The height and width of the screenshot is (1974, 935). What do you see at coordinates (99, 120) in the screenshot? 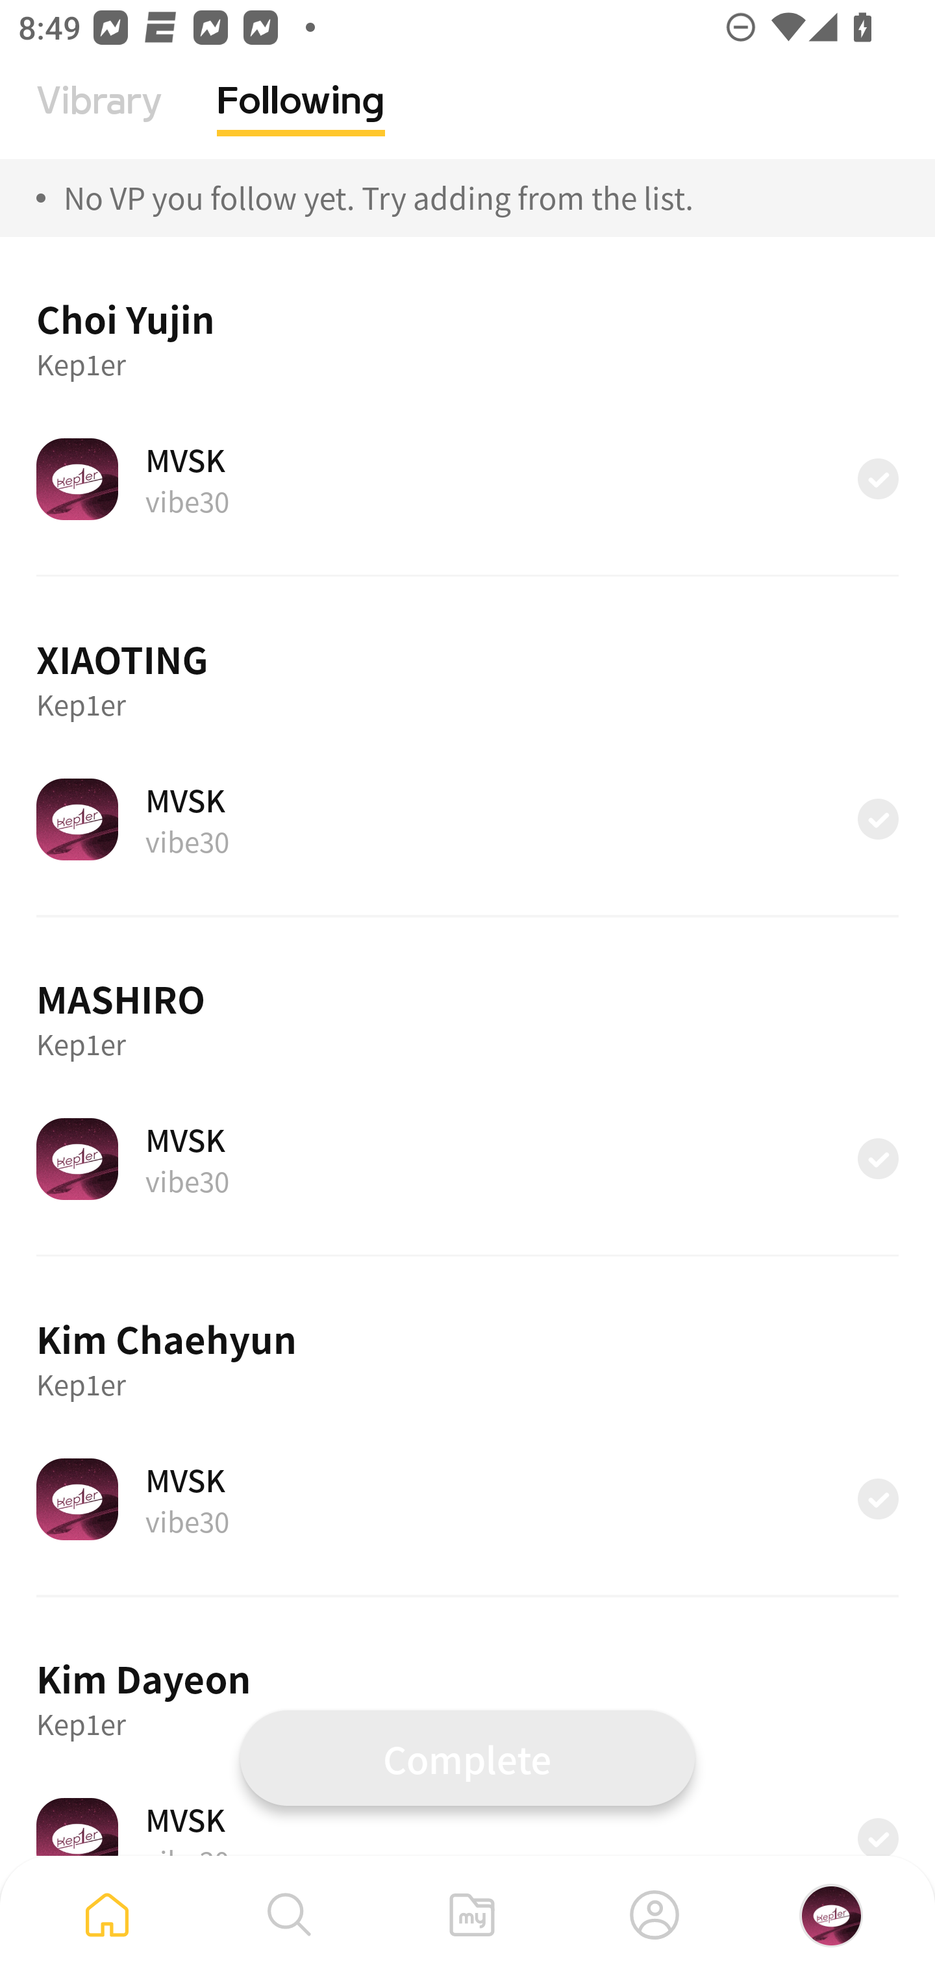
I see `Vibrary` at bounding box center [99, 120].